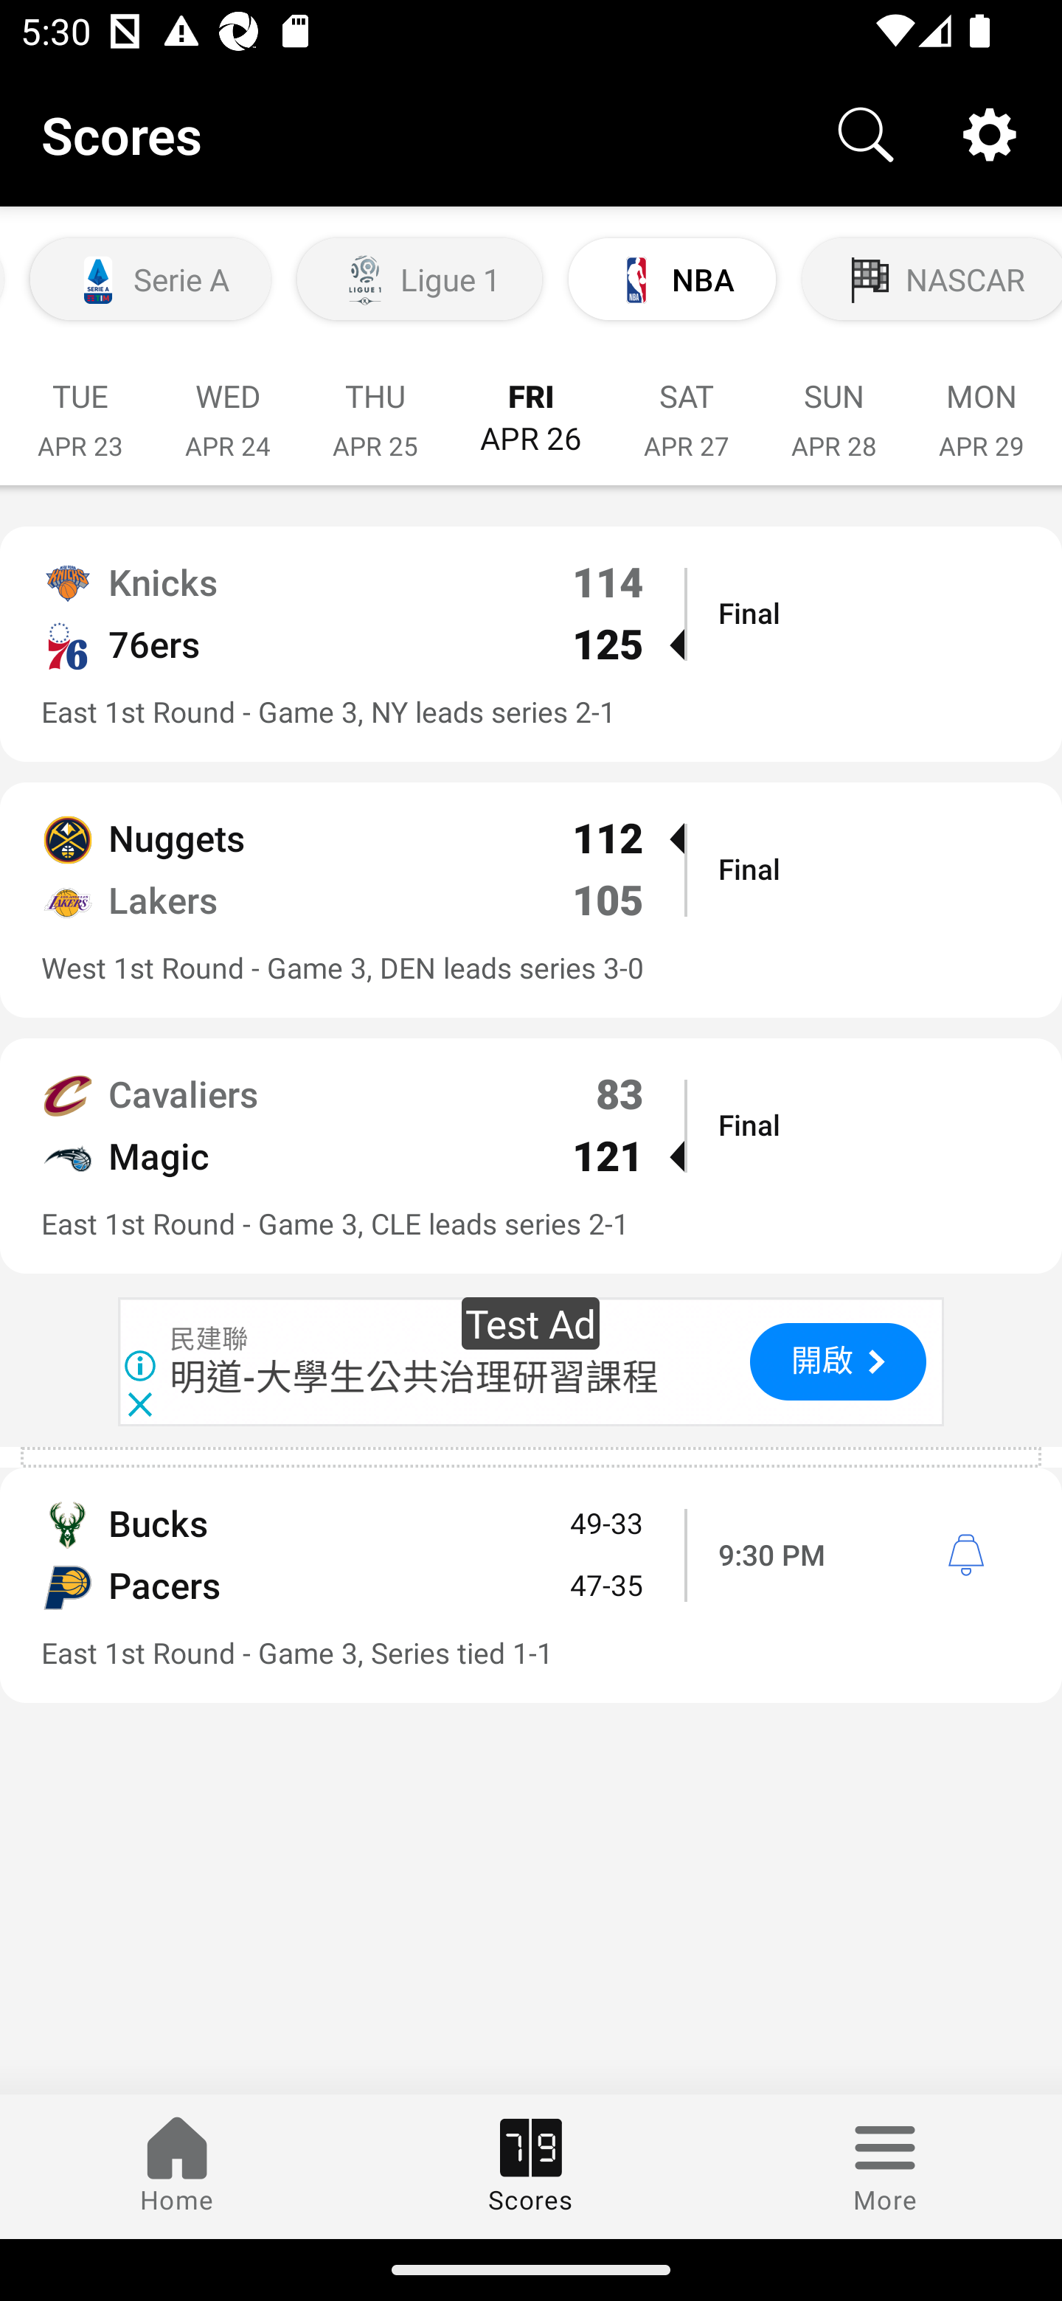  I want to click on NASCAR, so click(929, 280).